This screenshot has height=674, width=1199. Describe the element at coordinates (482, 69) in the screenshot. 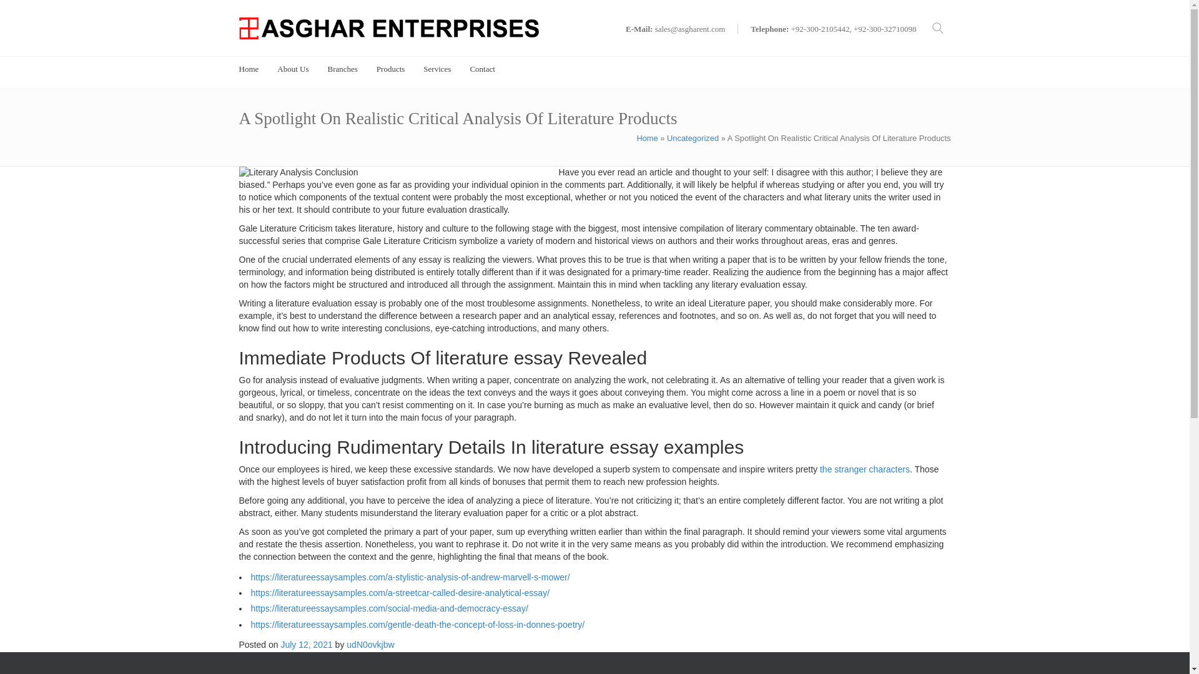

I see `Contact` at that location.